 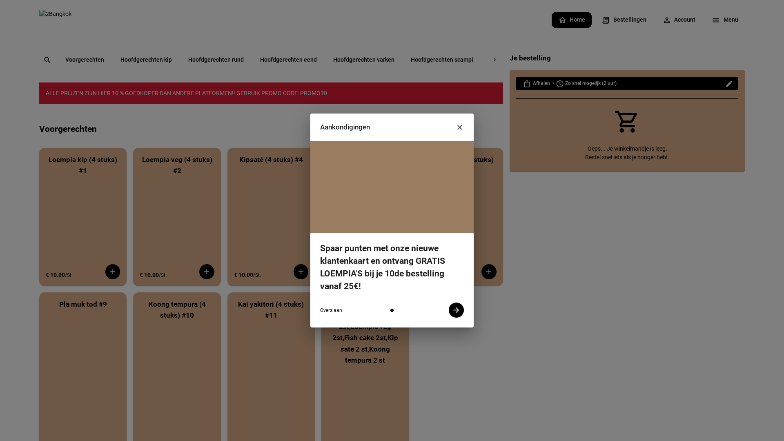 I want to click on asap, so click(x=304, y=248).